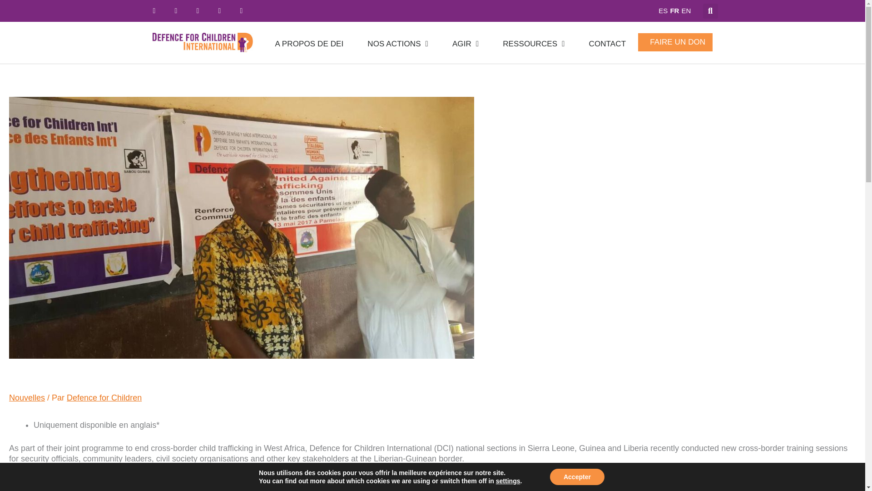 Image resolution: width=872 pixels, height=491 pixels. Describe the element at coordinates (465, 44) in the screenshot. I see `AGIR` at that location.